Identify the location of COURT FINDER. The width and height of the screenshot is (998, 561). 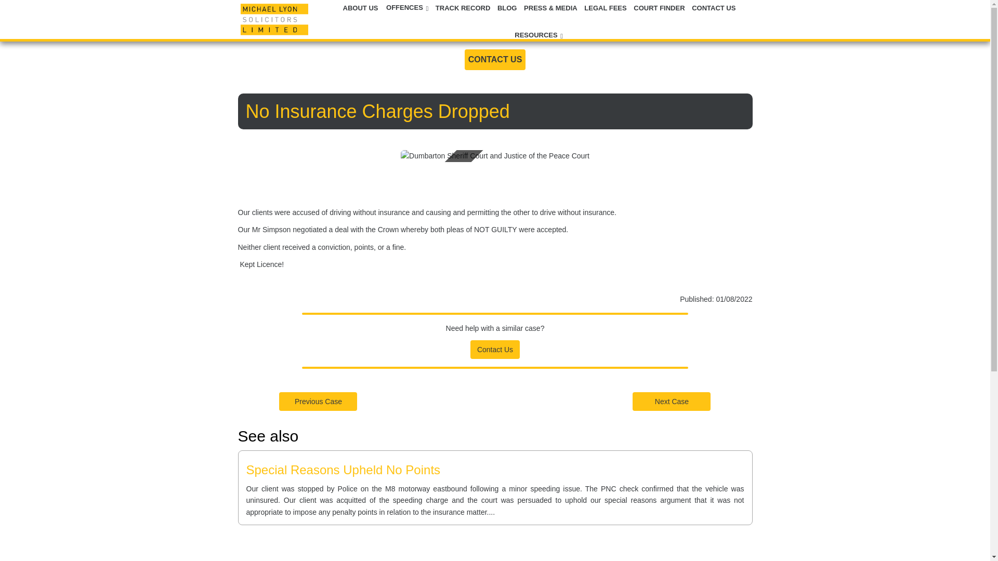
(660, 7).